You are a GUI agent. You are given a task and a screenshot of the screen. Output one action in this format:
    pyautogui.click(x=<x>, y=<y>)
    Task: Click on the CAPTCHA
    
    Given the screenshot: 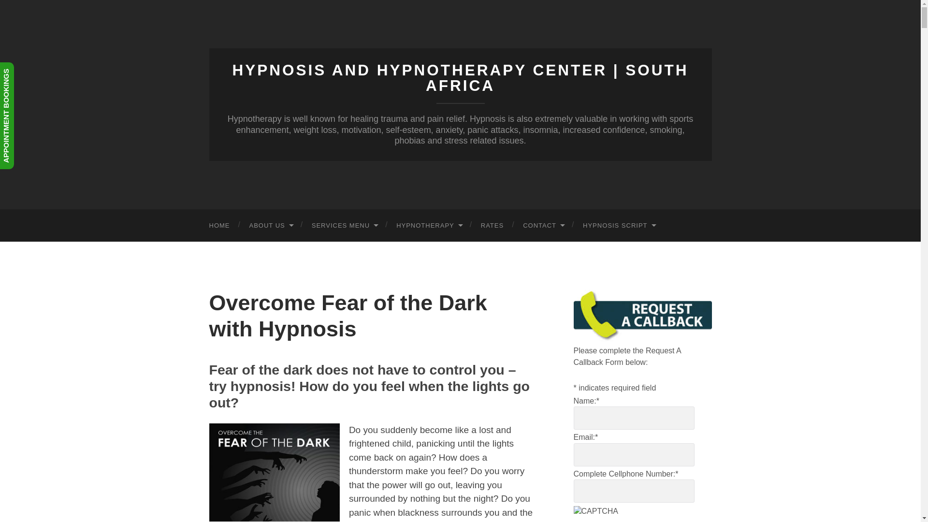 What is the action you would take?
    pyautogui.click(x=605, y=514)
    